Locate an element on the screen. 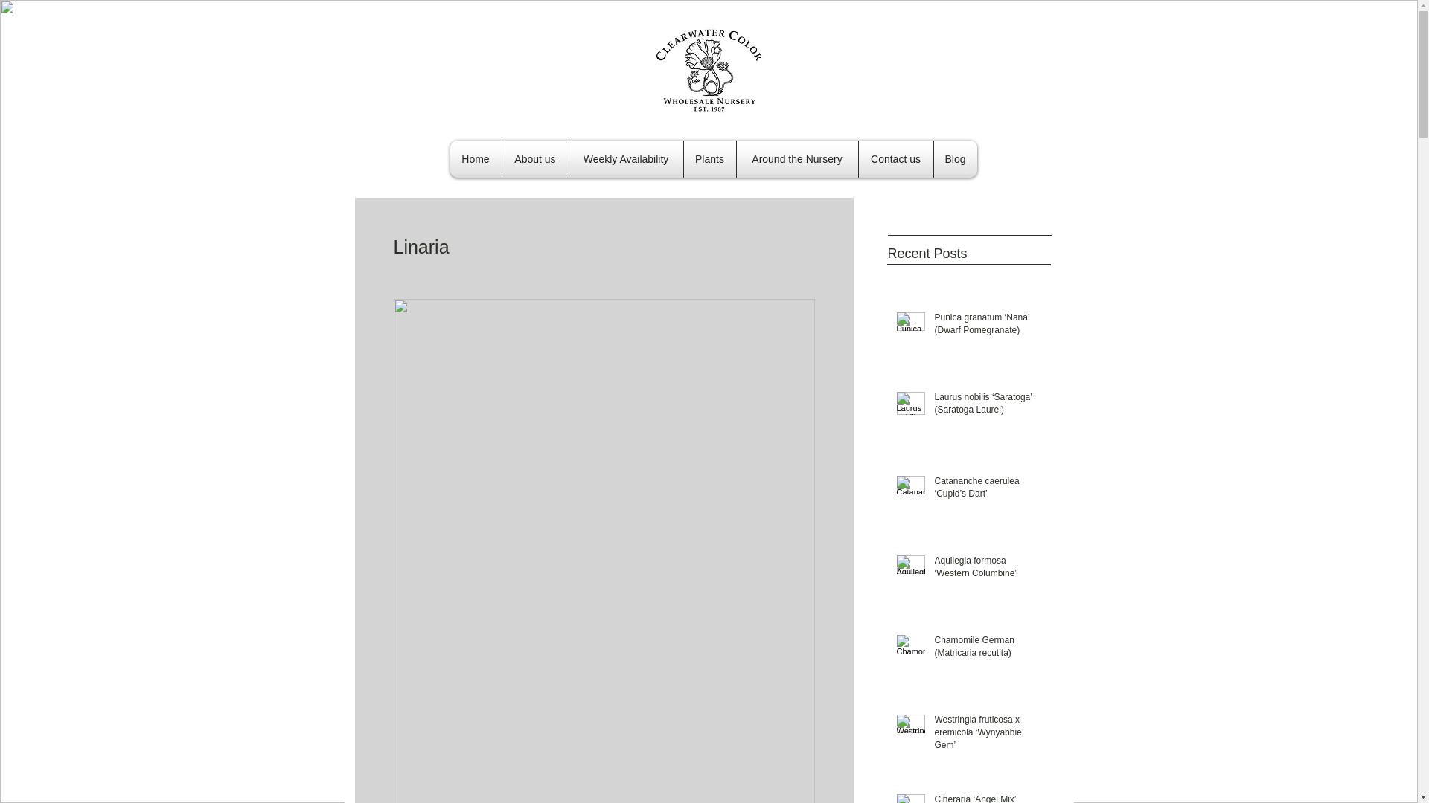  Contact us is located at coordinates (895, 159).